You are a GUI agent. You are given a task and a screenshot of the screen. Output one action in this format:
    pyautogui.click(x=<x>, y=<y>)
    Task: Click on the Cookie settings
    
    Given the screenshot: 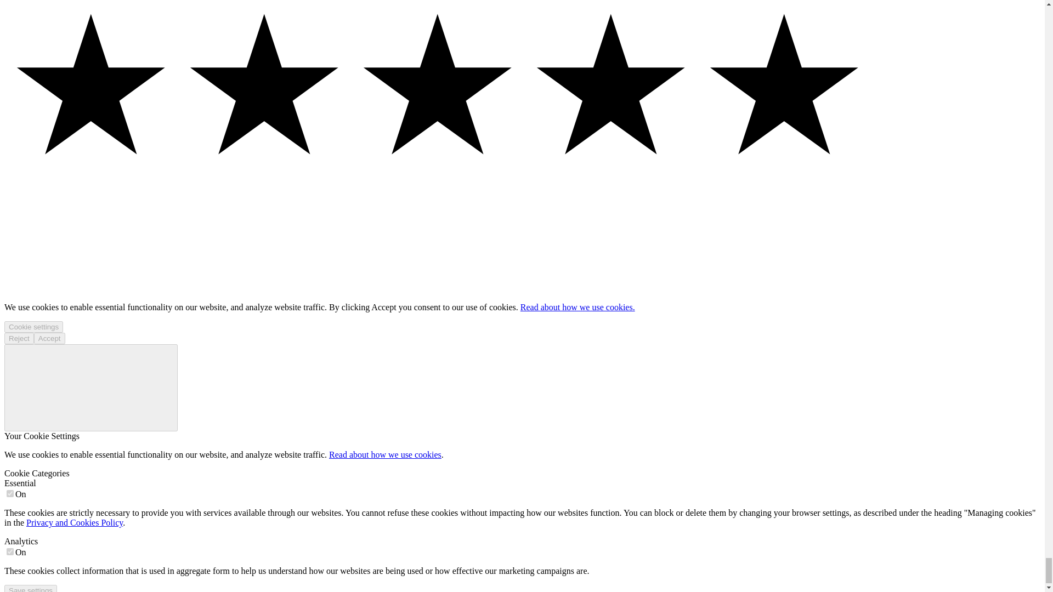 What is the action you would take?
    pyautogui.click(x=33, y=327)
    